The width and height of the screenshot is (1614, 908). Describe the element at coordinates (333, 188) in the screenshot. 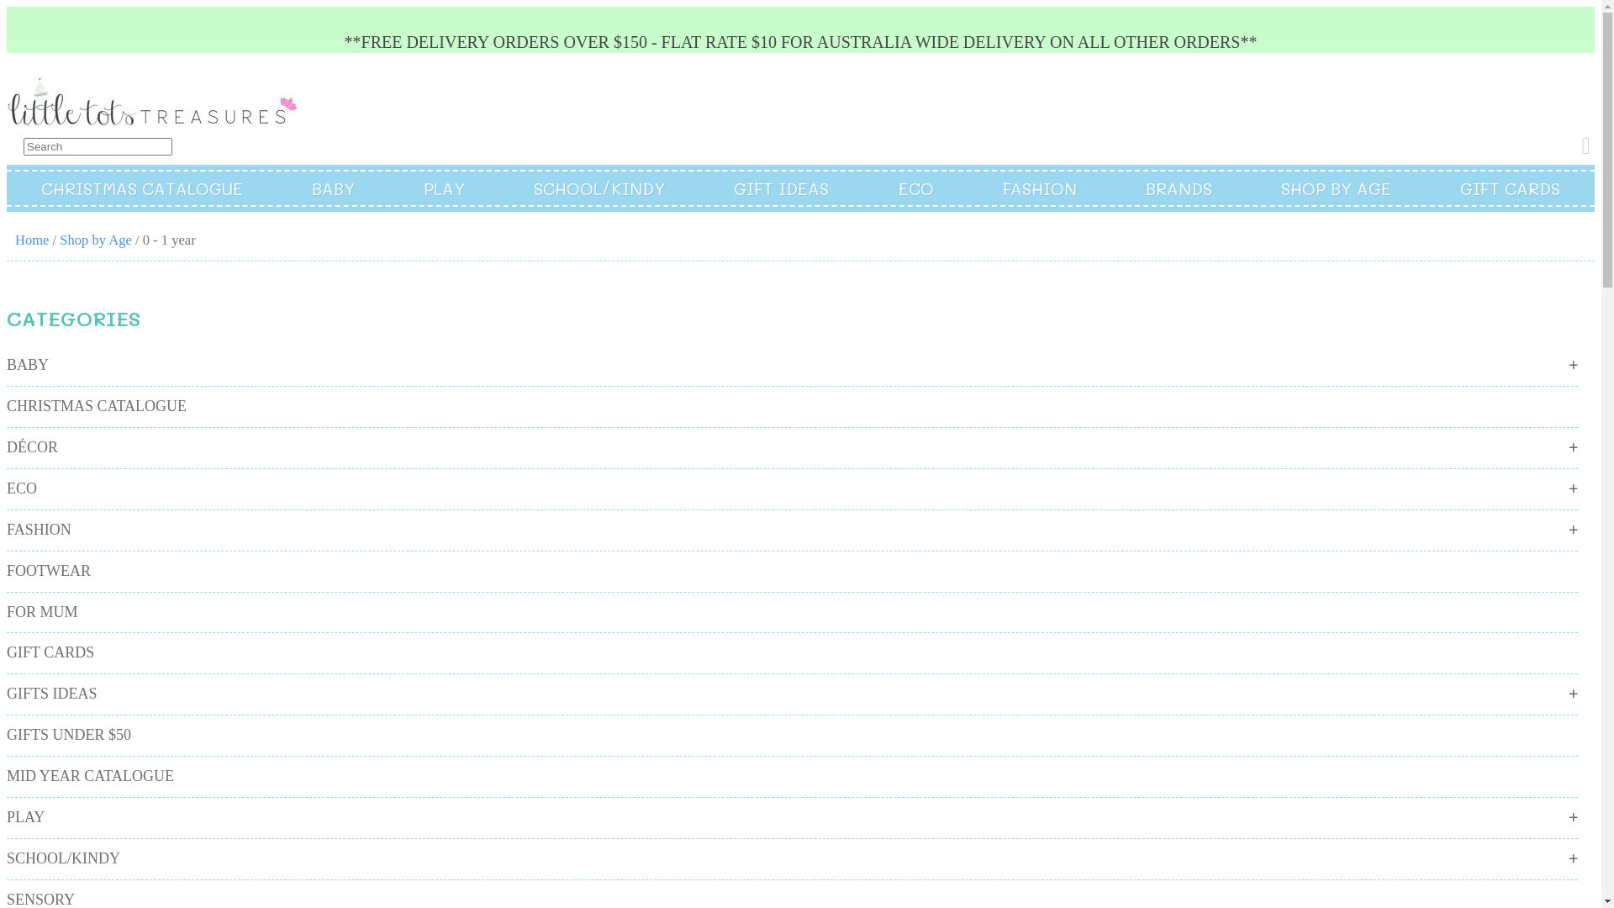

I see `BABY` at that location.